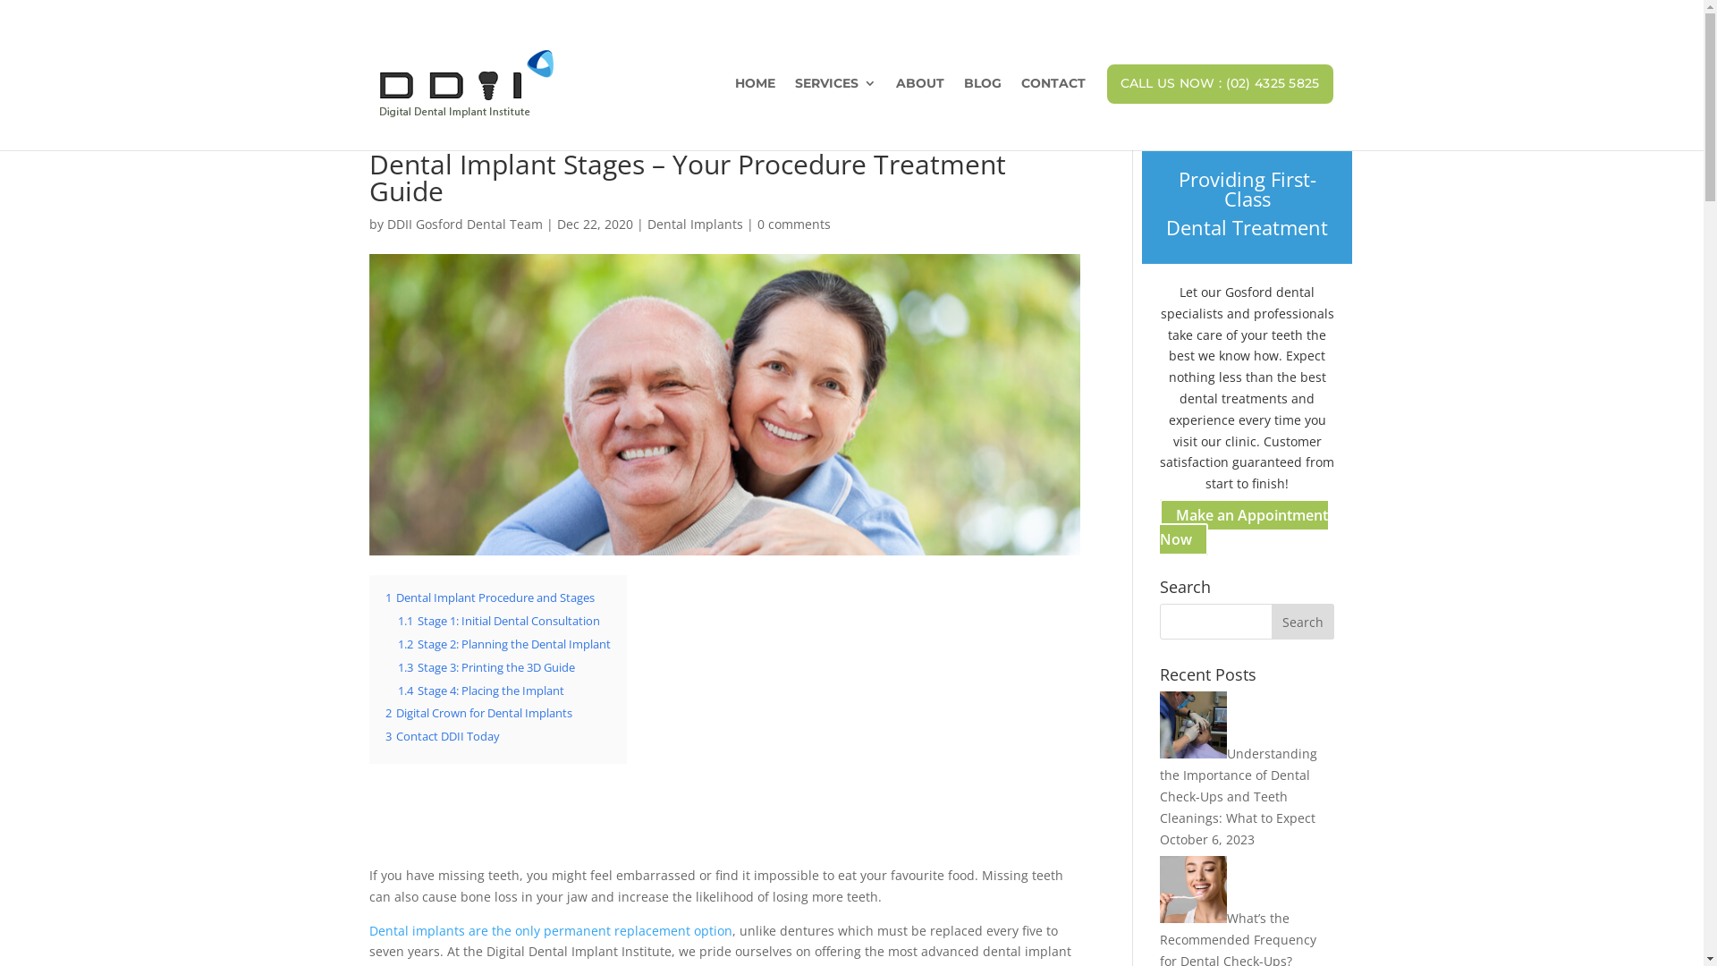 This screenshot has height=966, width=1717. Describe the element at coordinates (442, 737) in the screenshot. I see `3 Contact DDII Today` at that location.